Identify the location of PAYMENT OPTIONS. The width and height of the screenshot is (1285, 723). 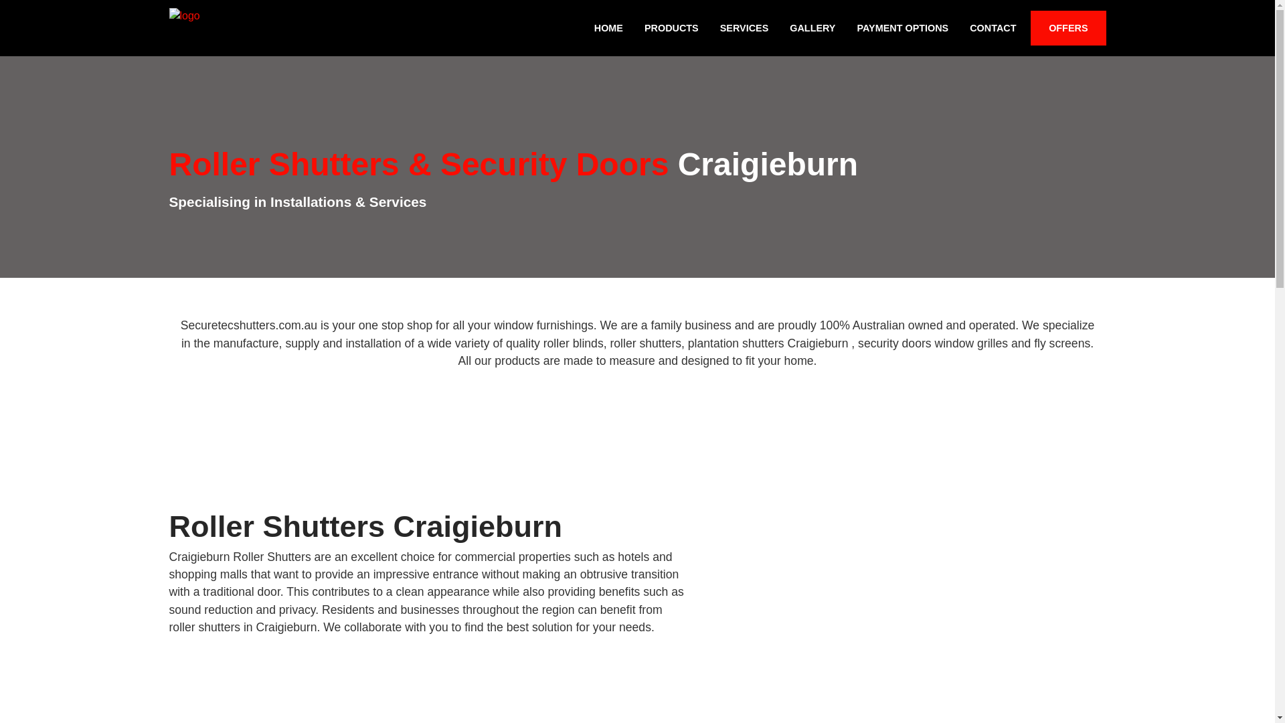
(902, 28).